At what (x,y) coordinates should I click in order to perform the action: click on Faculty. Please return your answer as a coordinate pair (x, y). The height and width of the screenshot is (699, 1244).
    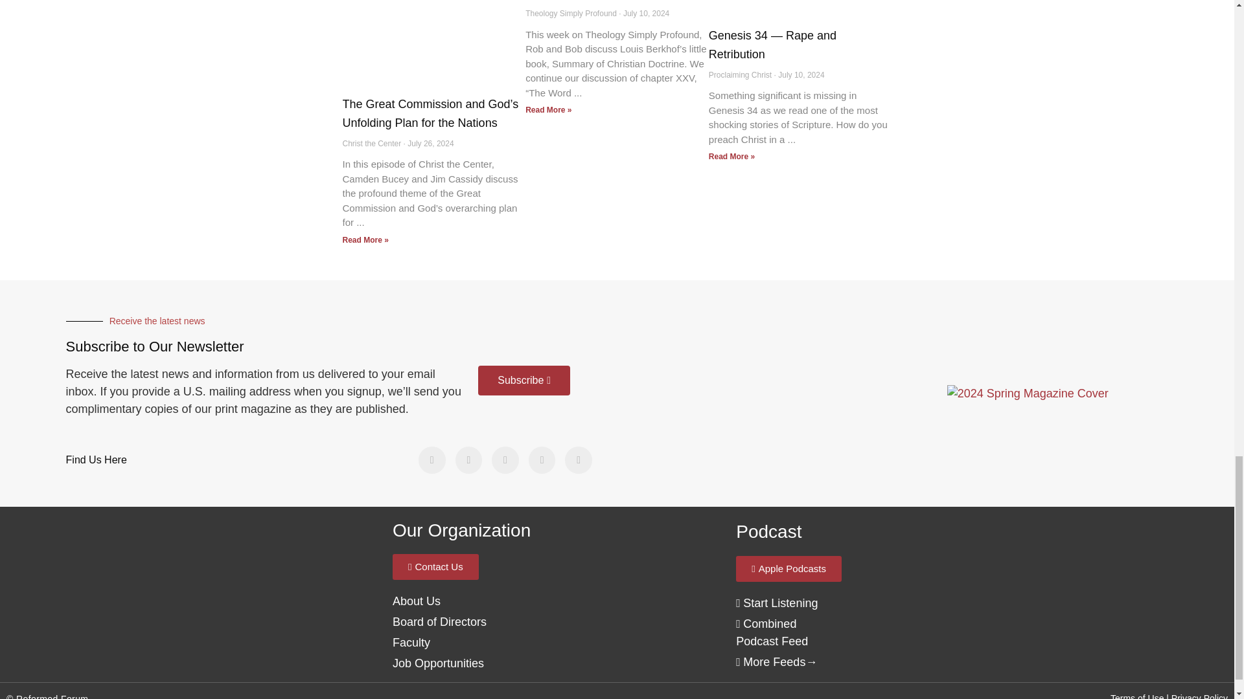
    Looking at the image, I should click on (411, 642).